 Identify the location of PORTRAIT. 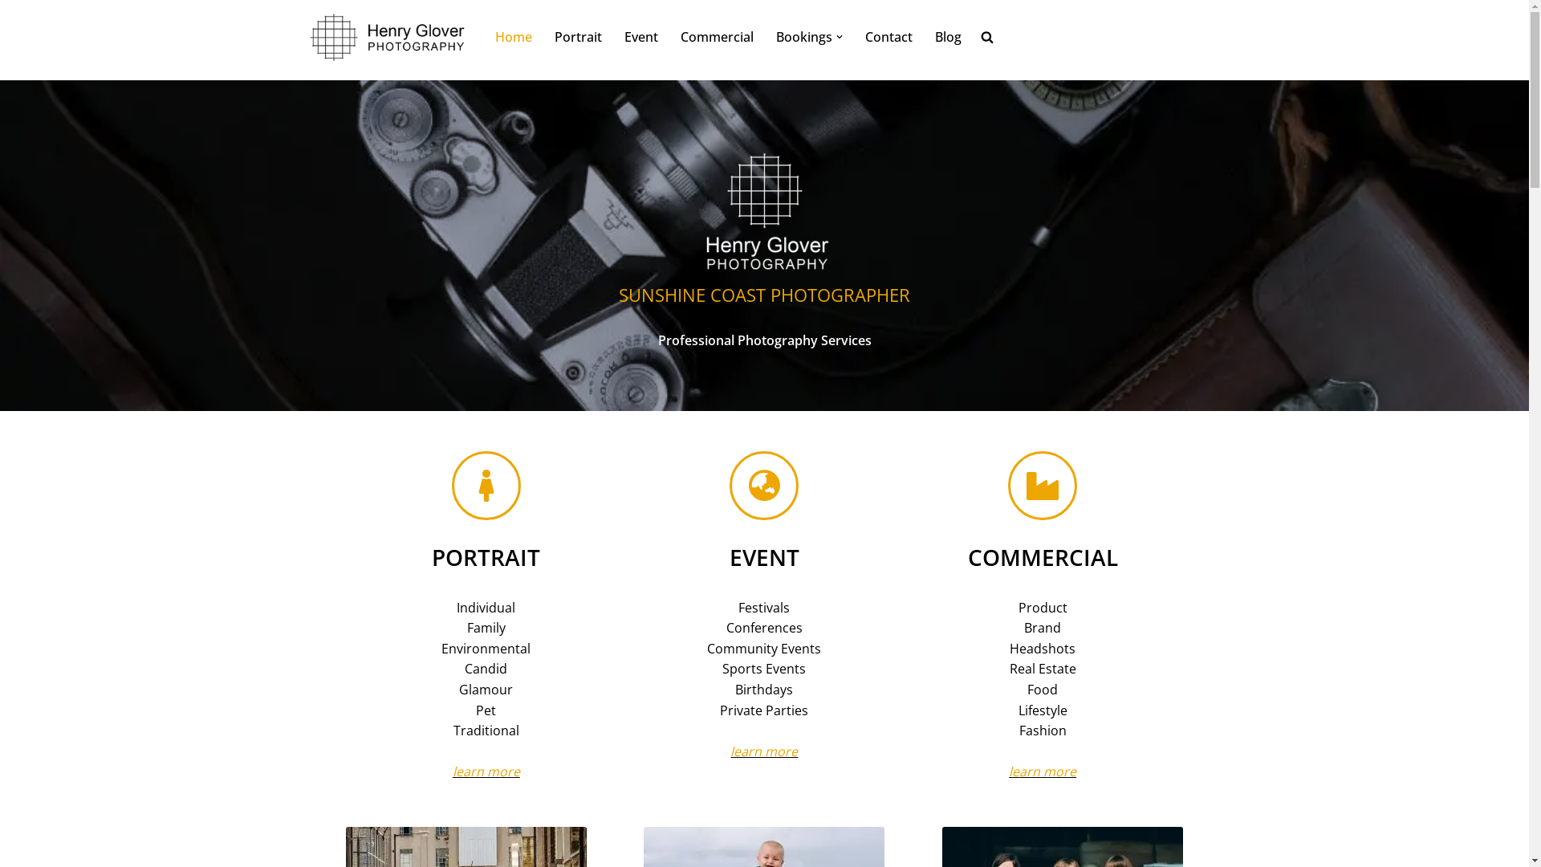
(486, 557).